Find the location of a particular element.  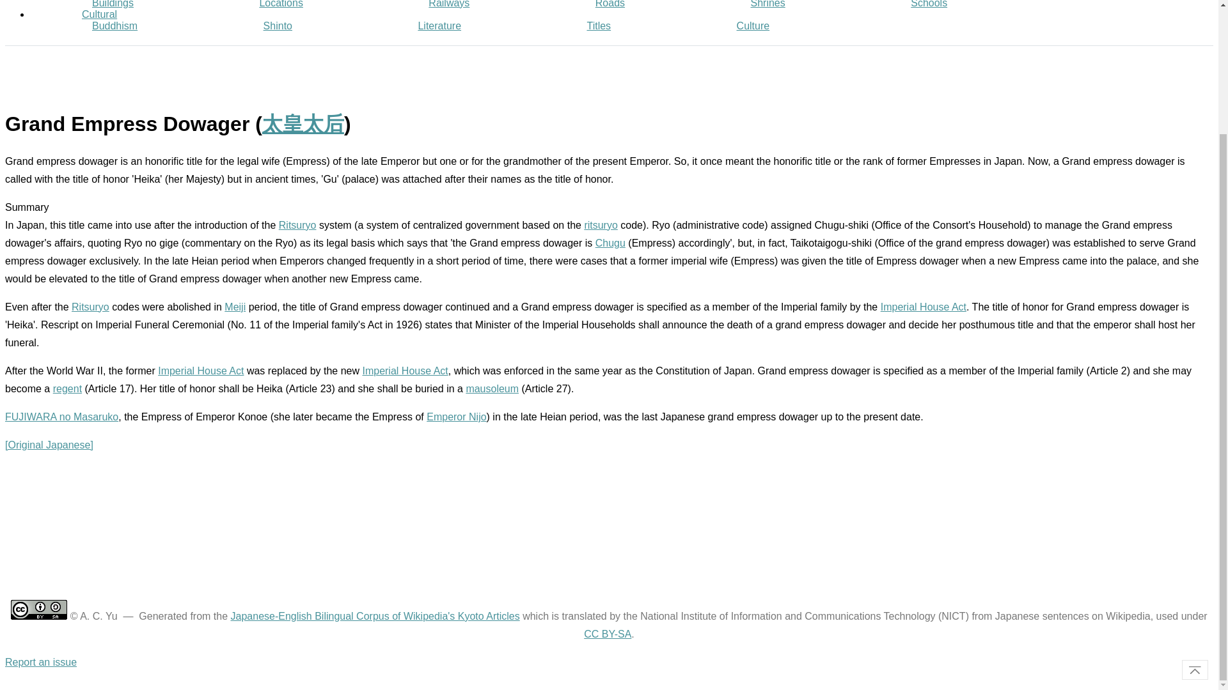

Titles is located at coordinates (599, 26).